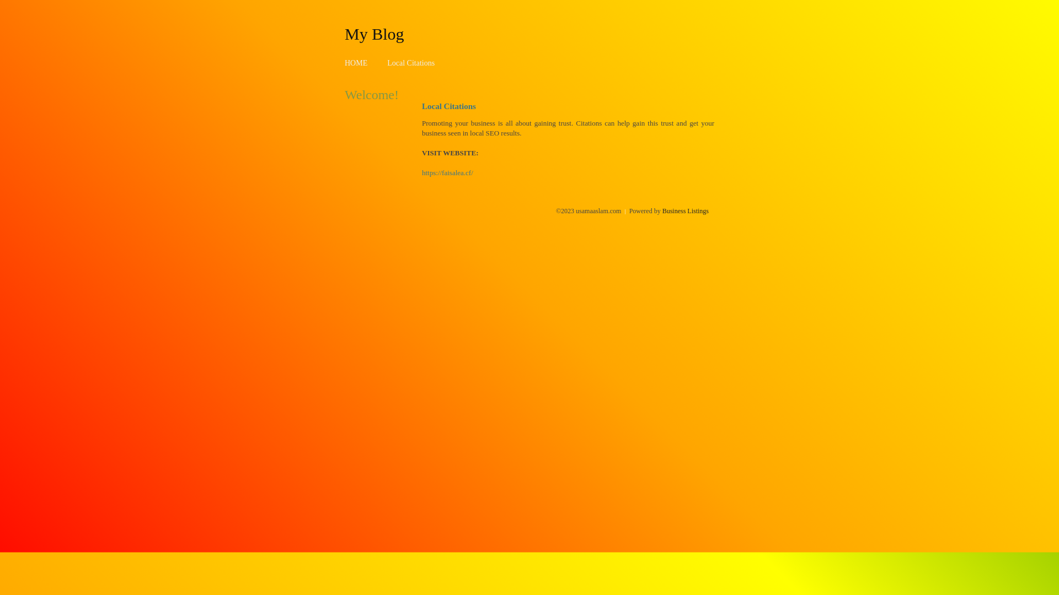  Describe the element at coordinates (375, 34) in the screenshot. I see `My Blog` at that location.